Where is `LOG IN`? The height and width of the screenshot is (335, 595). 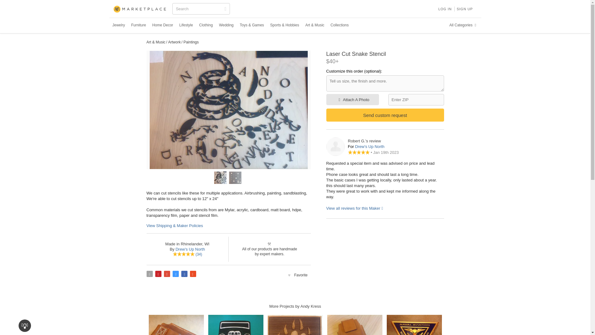 LOG IN is located at coordinates (444, 9).